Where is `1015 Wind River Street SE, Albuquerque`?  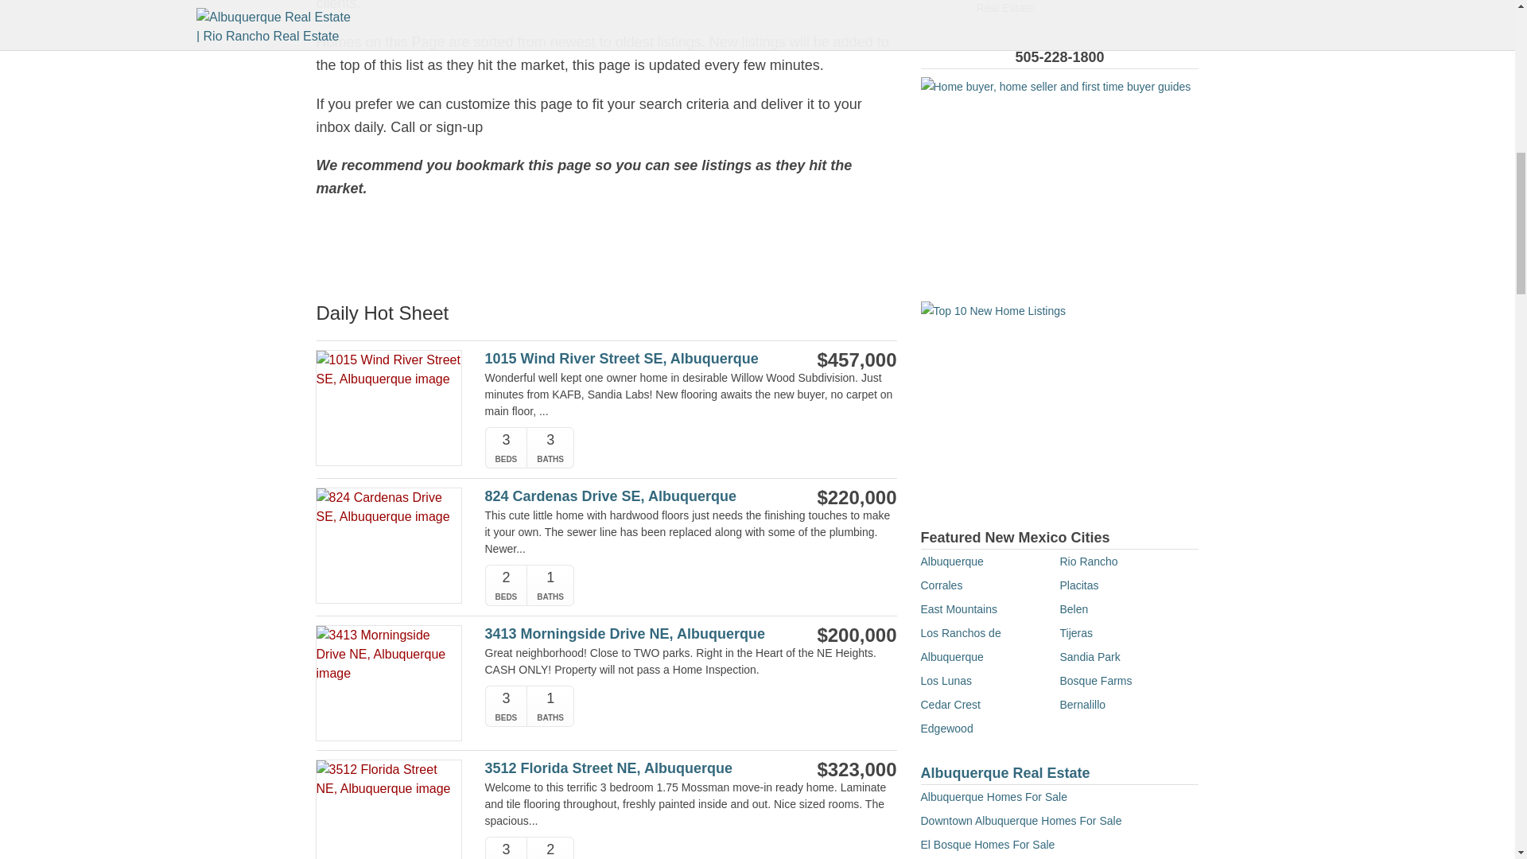 1015 Wind River Street SE, Albuquerque is located at coordinates (630, 359).